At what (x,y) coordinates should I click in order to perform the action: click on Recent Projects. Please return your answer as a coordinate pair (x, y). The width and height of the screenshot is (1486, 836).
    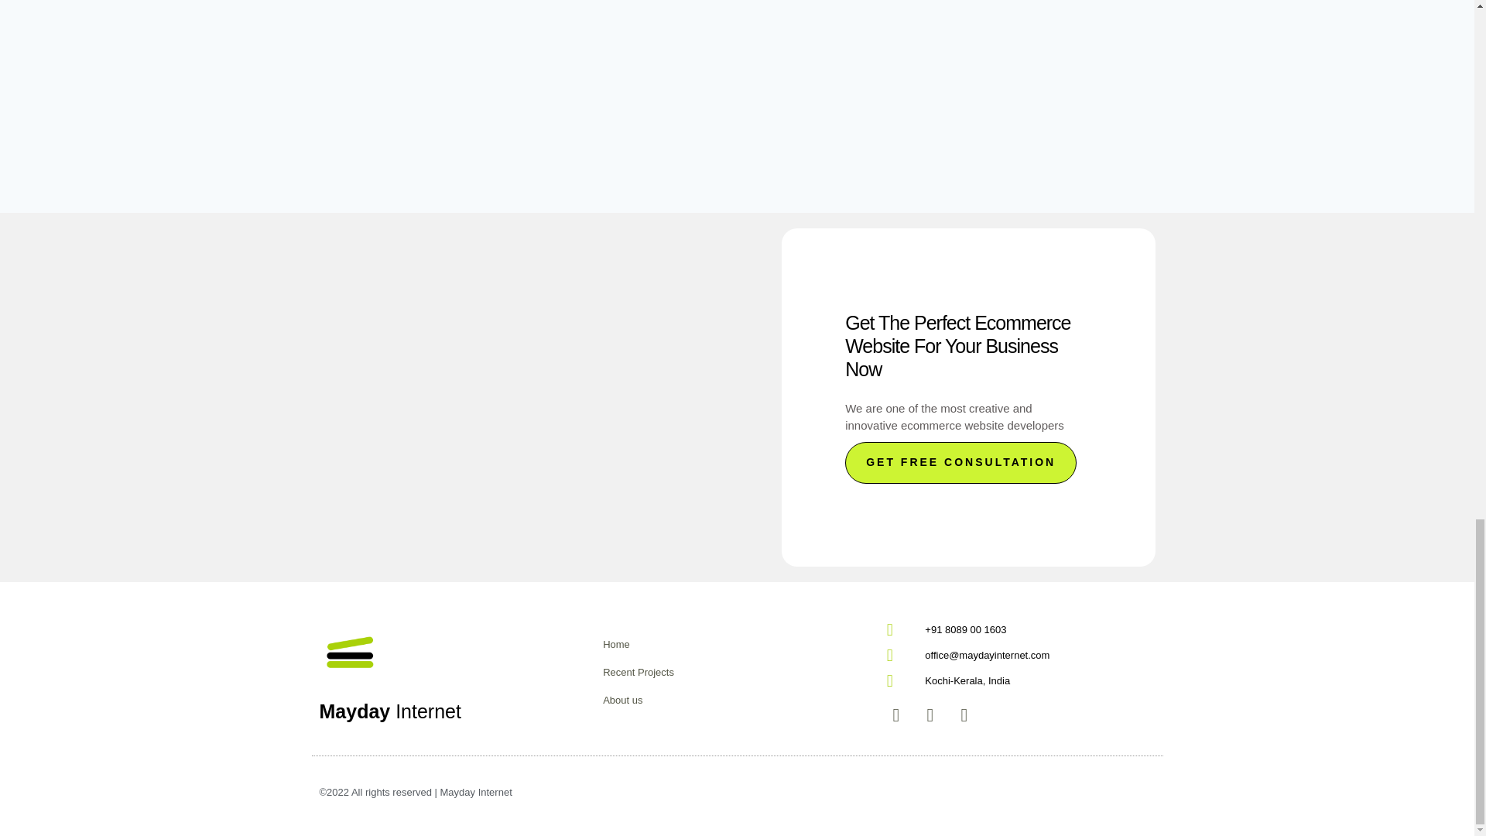
    Looking at the image, I should click on (737, 672).